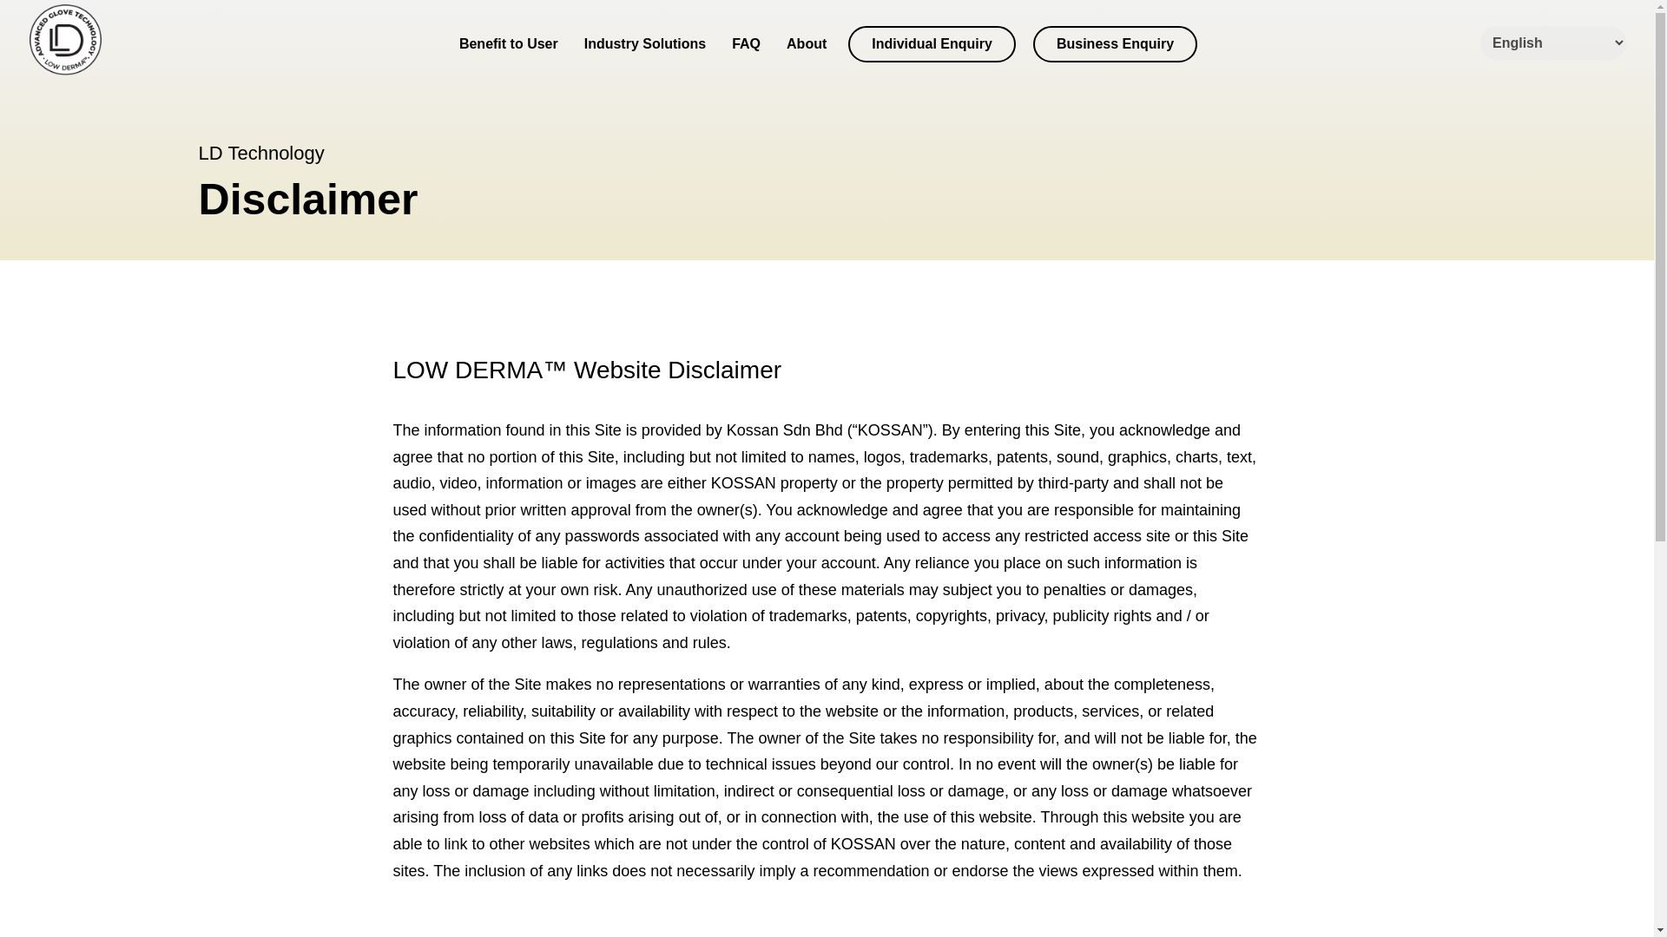 Image resolution: width=1667 pixels, height=937 pixels. Describe the element at coordinates (931, 44) in the screenshot. I see `Individual Enquiry` at that location.